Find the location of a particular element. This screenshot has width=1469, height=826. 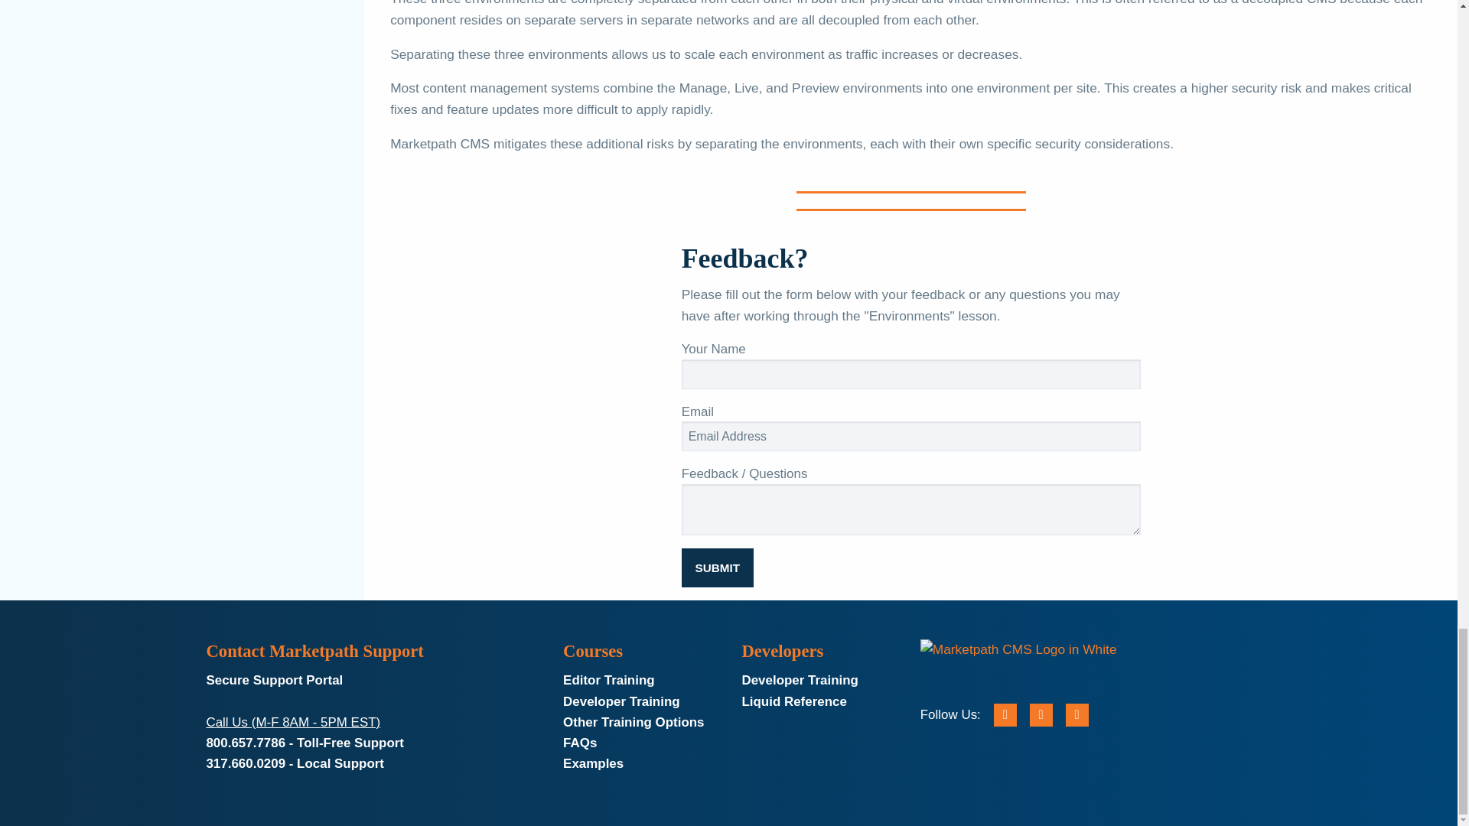

Marketpath CMS Training Options is located at coordinates (633, 722).